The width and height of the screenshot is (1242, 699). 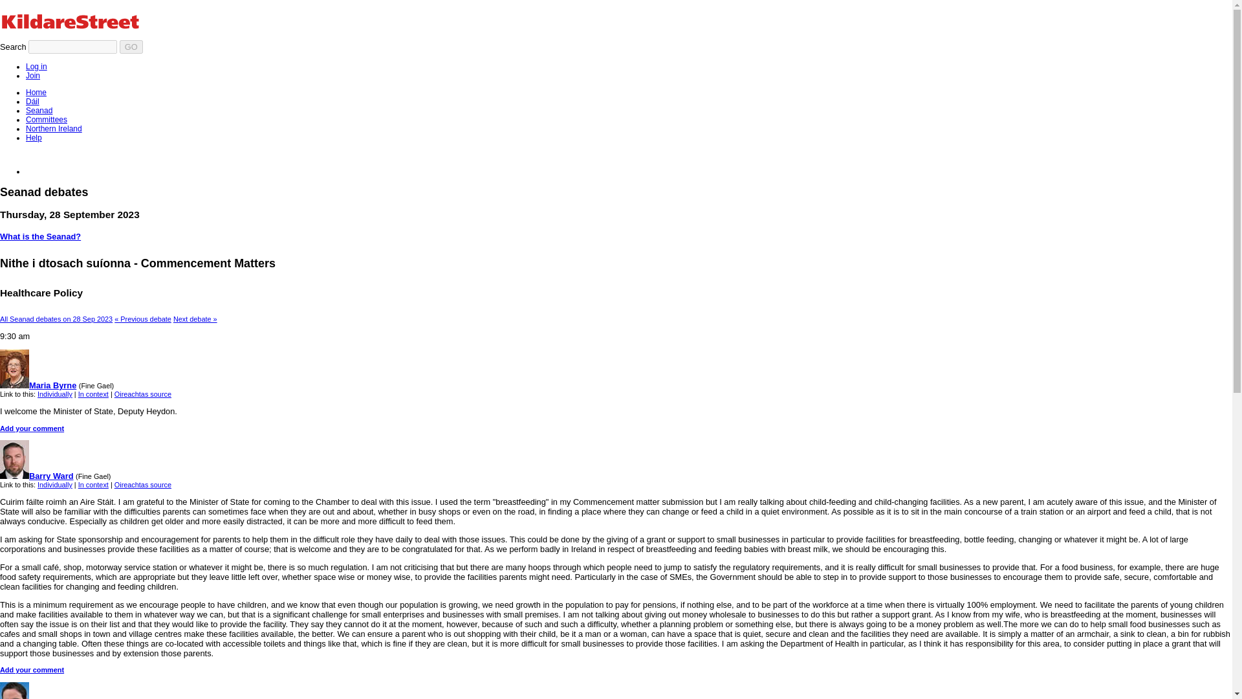 I want to click on See more information about Maria Byrne, so click(x=38, y=384).